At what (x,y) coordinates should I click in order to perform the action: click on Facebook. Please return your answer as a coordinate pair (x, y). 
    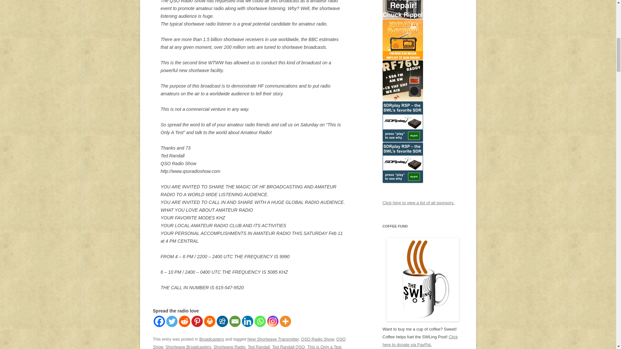
    Looking at the image, I should click on (159, 321).